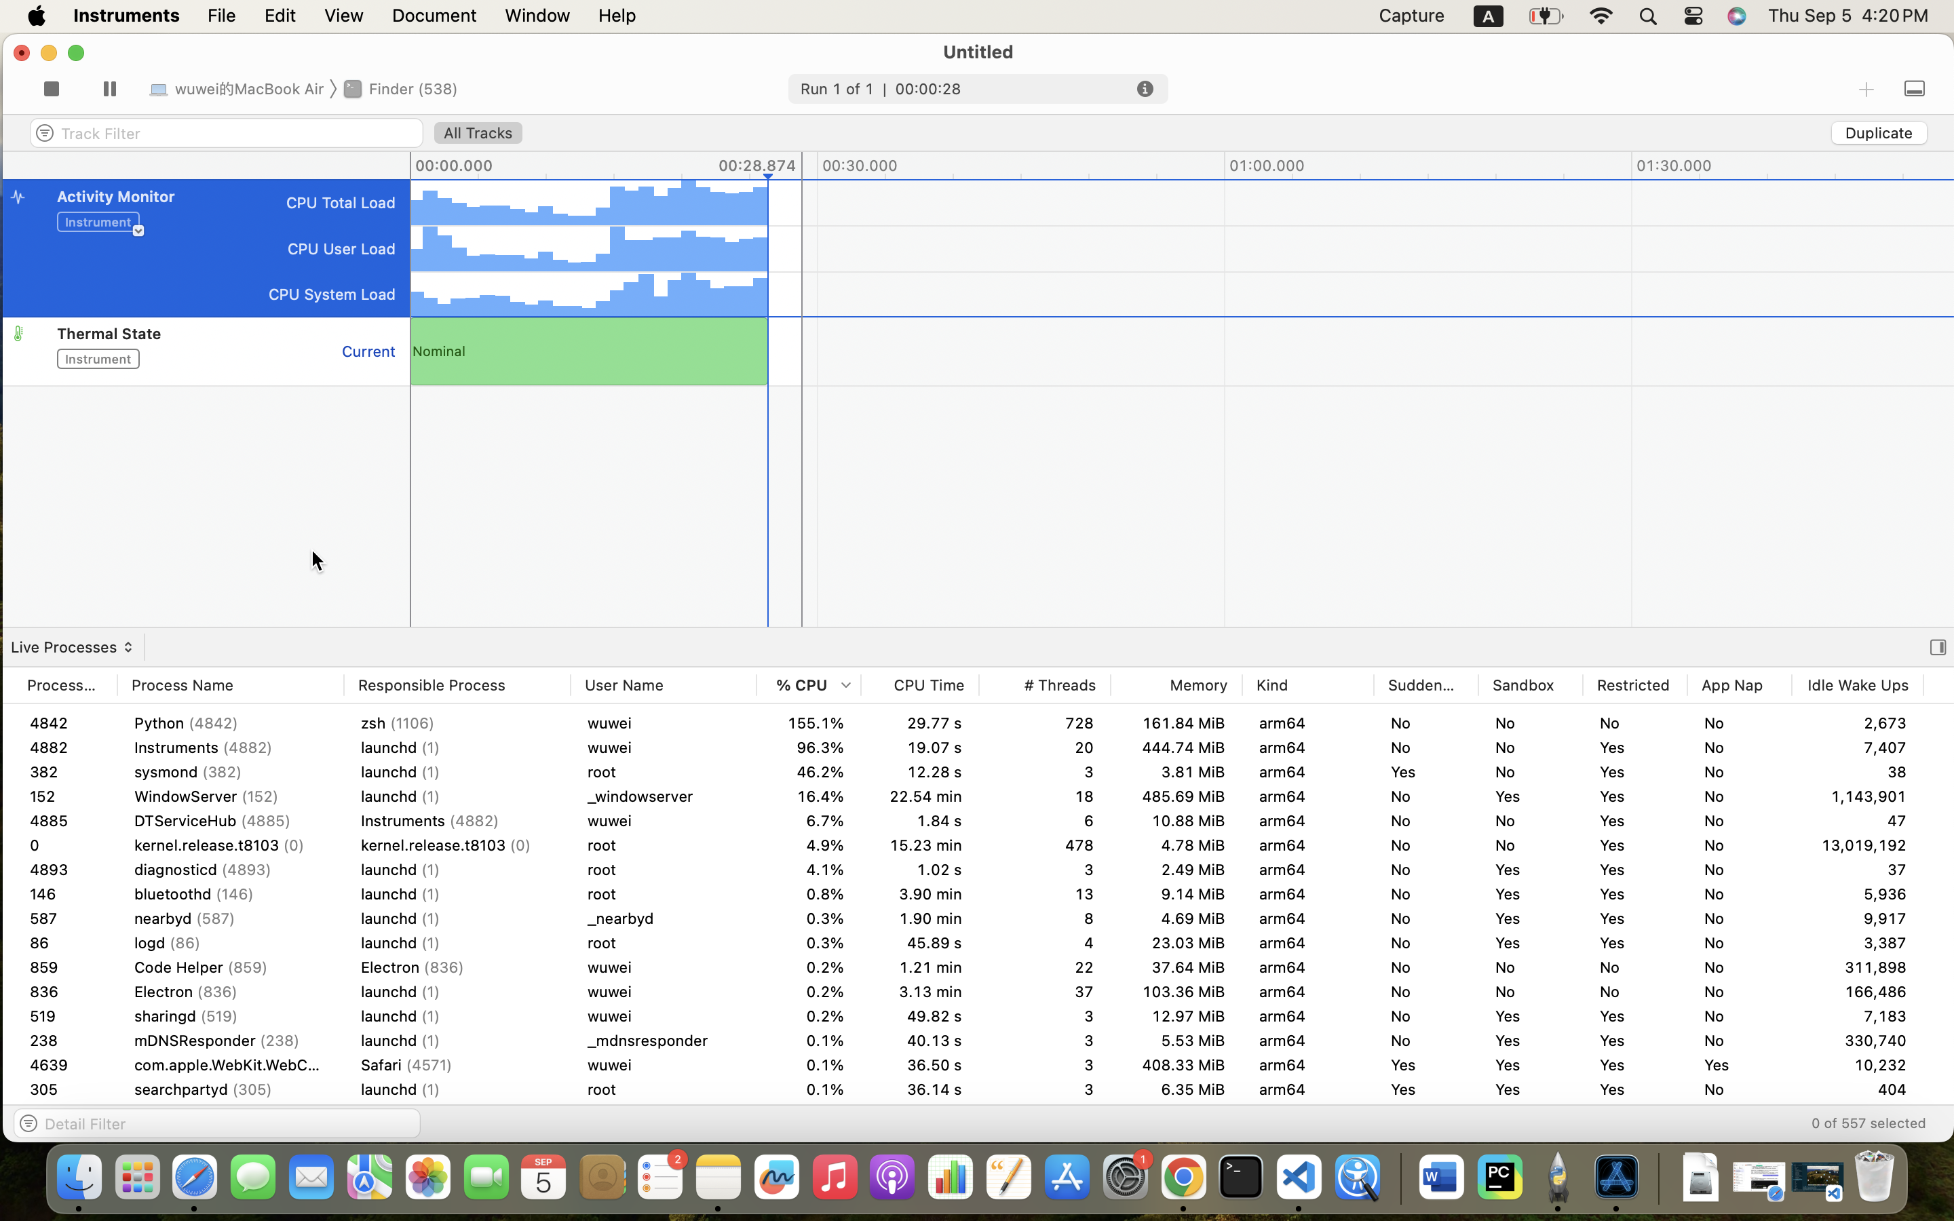  I want to click on 16.48 s, so click(920, 943).